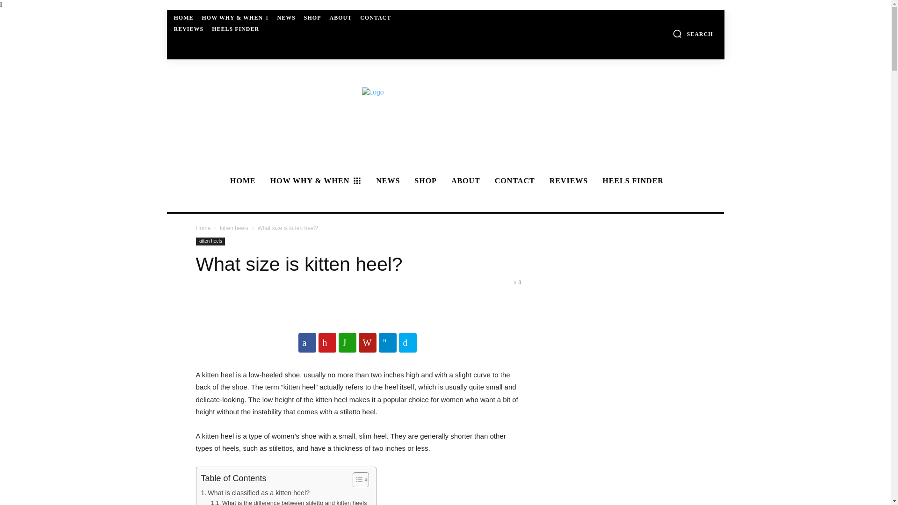 Image resolution: width=898 pixels, height=505 pixels. What do you see at coordinates (286, 18) in the screenshot?
I see `NEWS` at bounding box center [286, 18].